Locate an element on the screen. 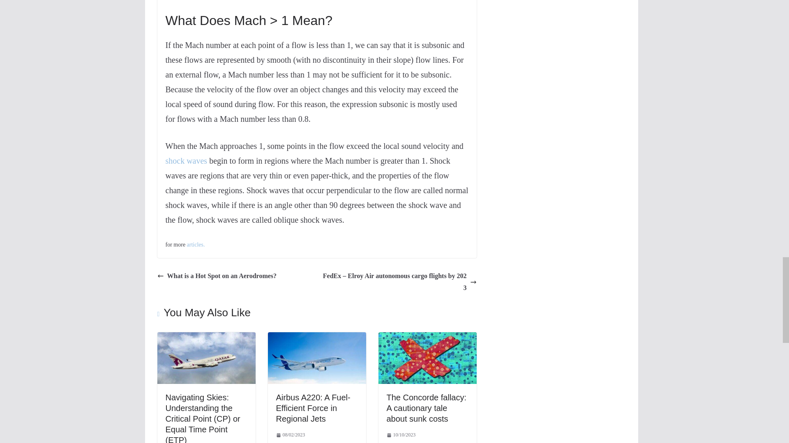 The height and width of the screenshot is (443, 789). The Concorde fallacy: A cautionary tale about sunk costs is located at coordinates (427, 338).